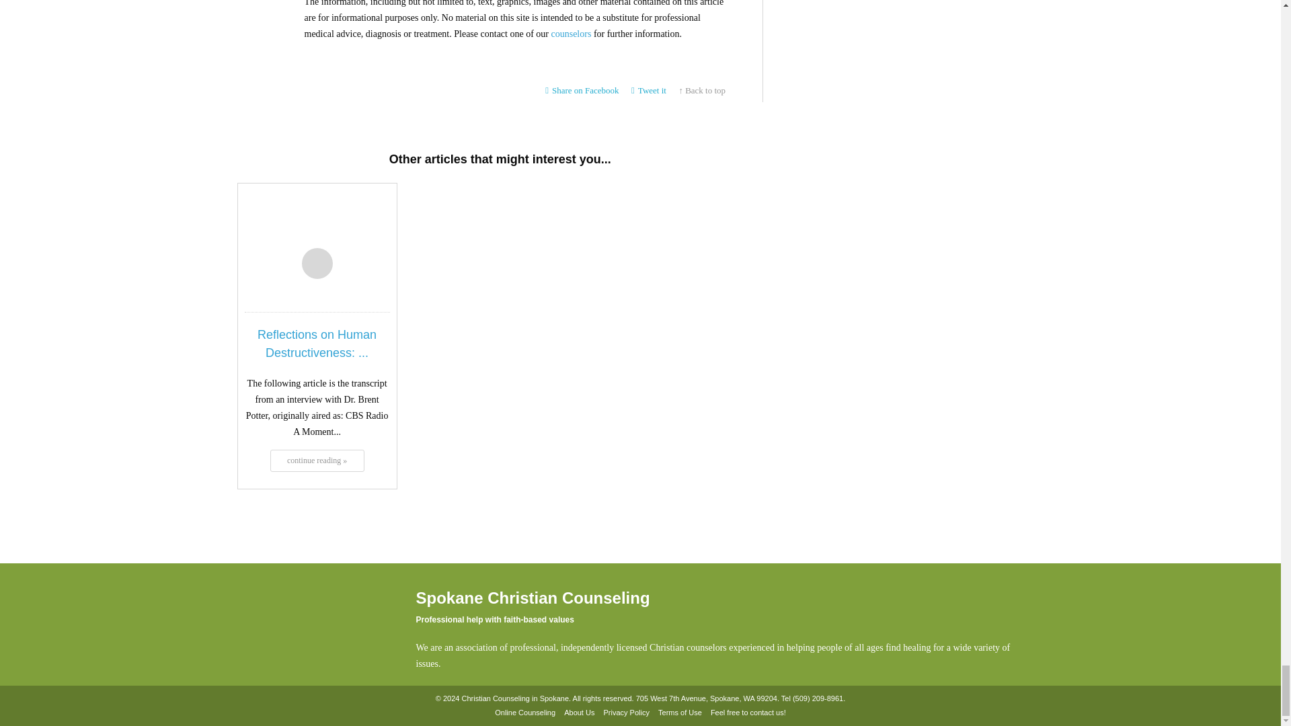 Image resolution: width=1291 pixels, height=726 pixels. I want to click on Contact our Spokane office , so click(818, 698).